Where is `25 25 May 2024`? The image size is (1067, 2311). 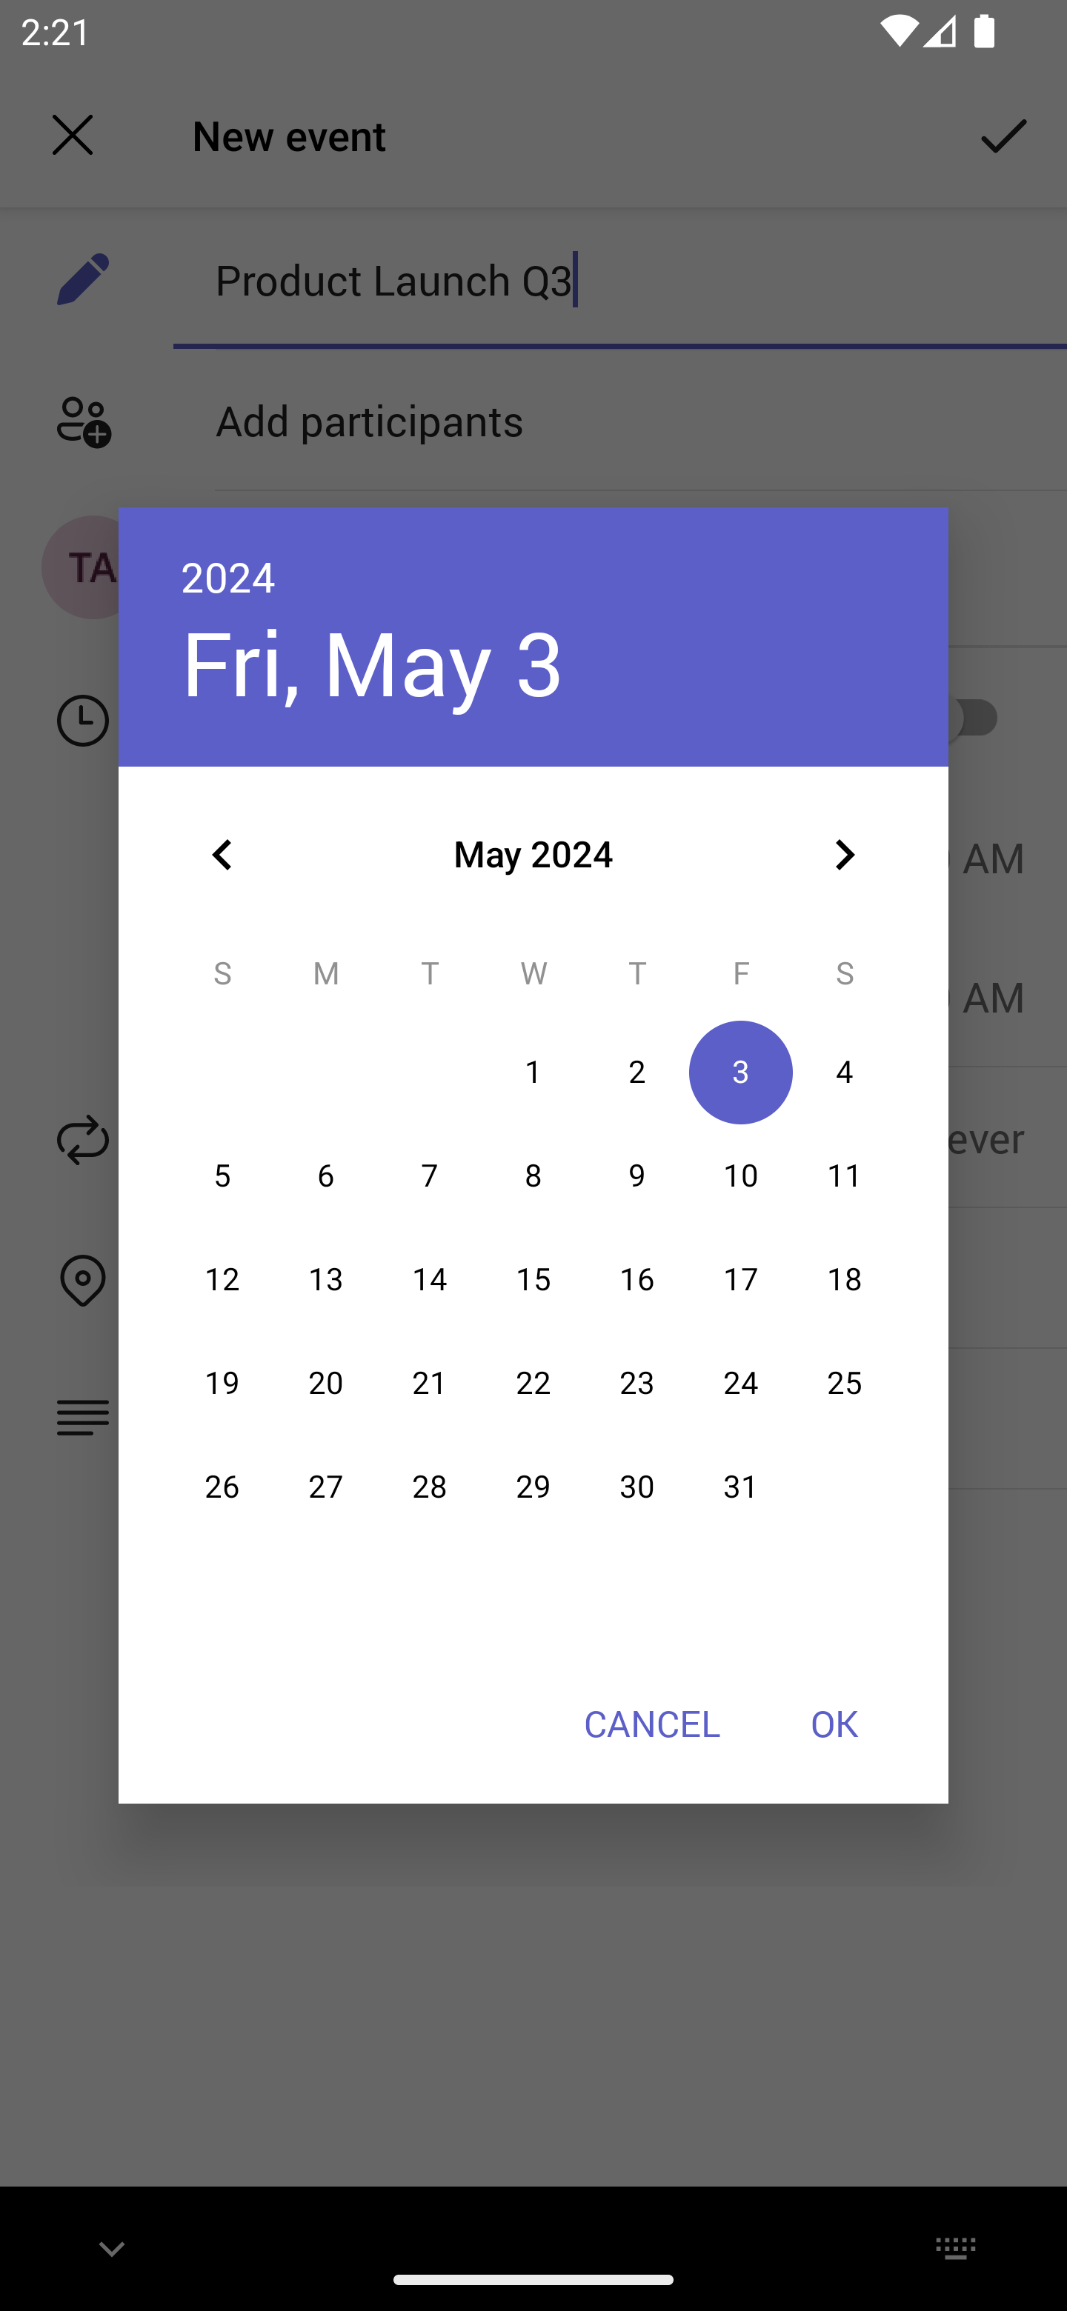 25 25 May 2024 is located at coordinates (844, 1383).